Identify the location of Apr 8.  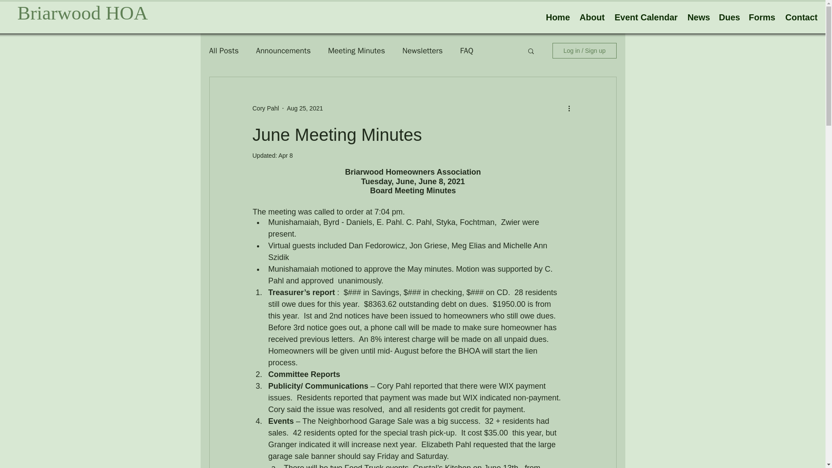
(285, 156).